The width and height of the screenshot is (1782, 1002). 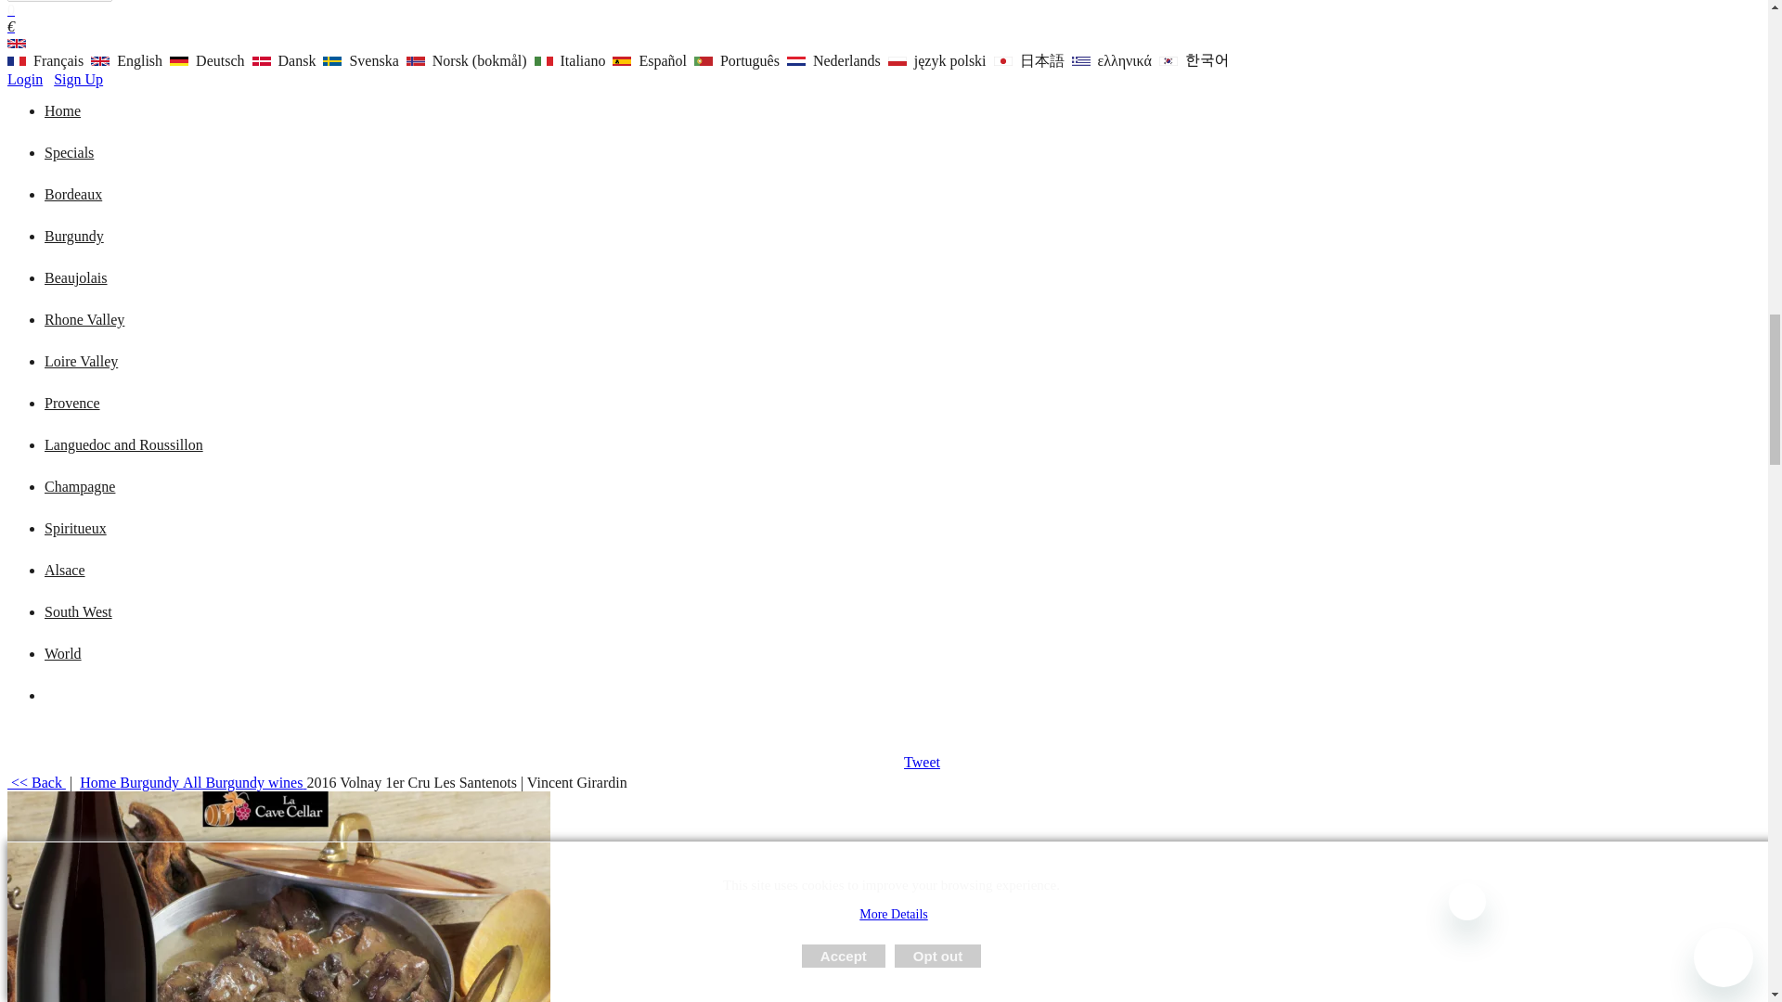 What do you see at coordinates (78, 78) in the screenshot?
I see `Sign Up` at bounding box center [78, 78].